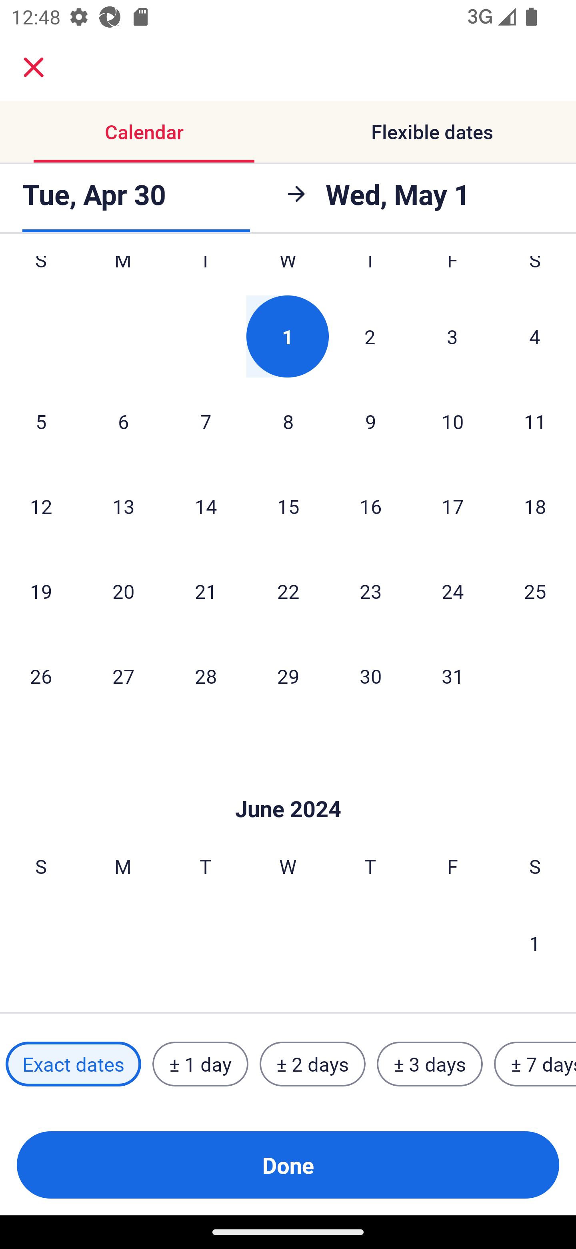  Describe the element at coordinates (123, 675) in the screenshot. I see `27 Monday, May 27, 2024` at that location.